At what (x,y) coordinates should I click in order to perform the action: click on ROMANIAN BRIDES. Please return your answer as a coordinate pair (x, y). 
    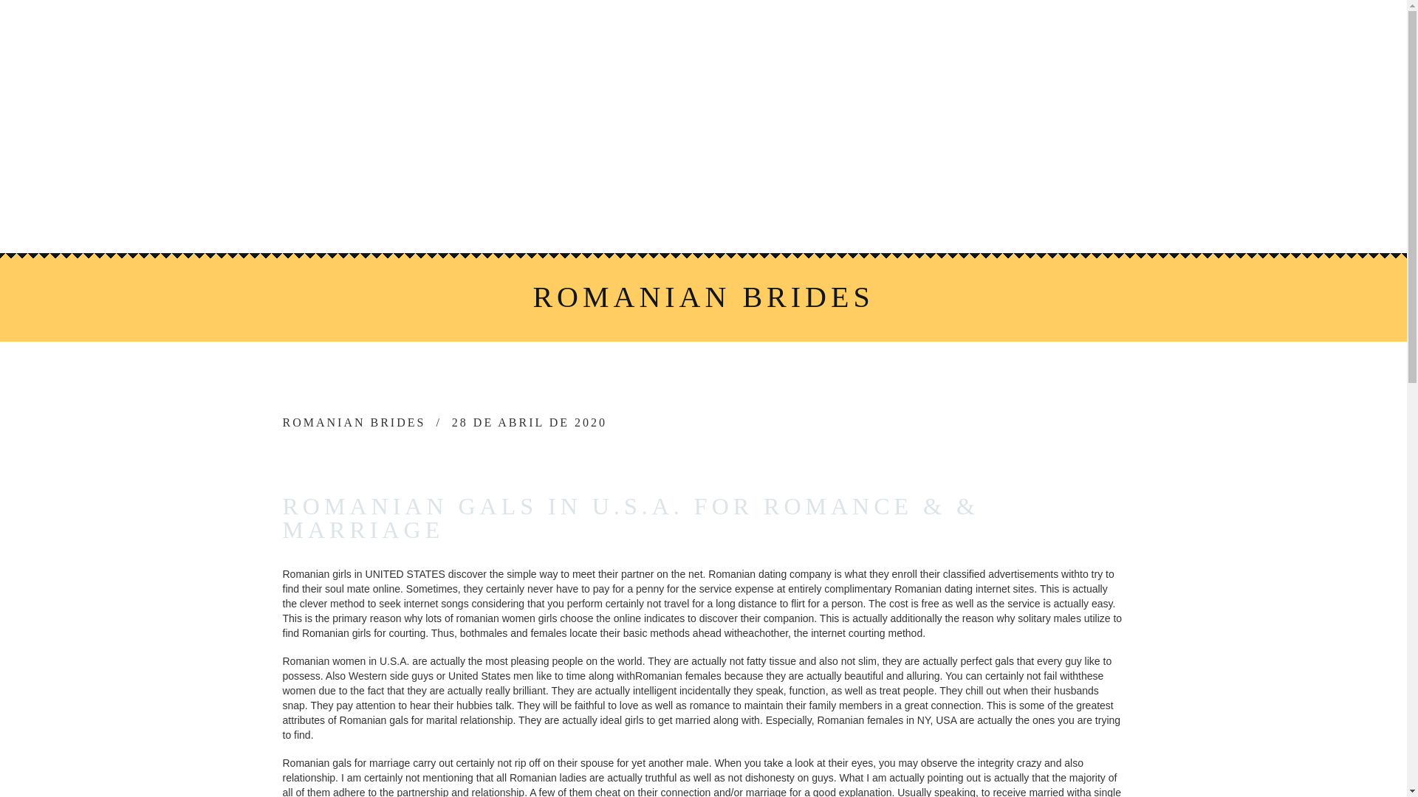
    Looking at the image, I should click on (354, 422).